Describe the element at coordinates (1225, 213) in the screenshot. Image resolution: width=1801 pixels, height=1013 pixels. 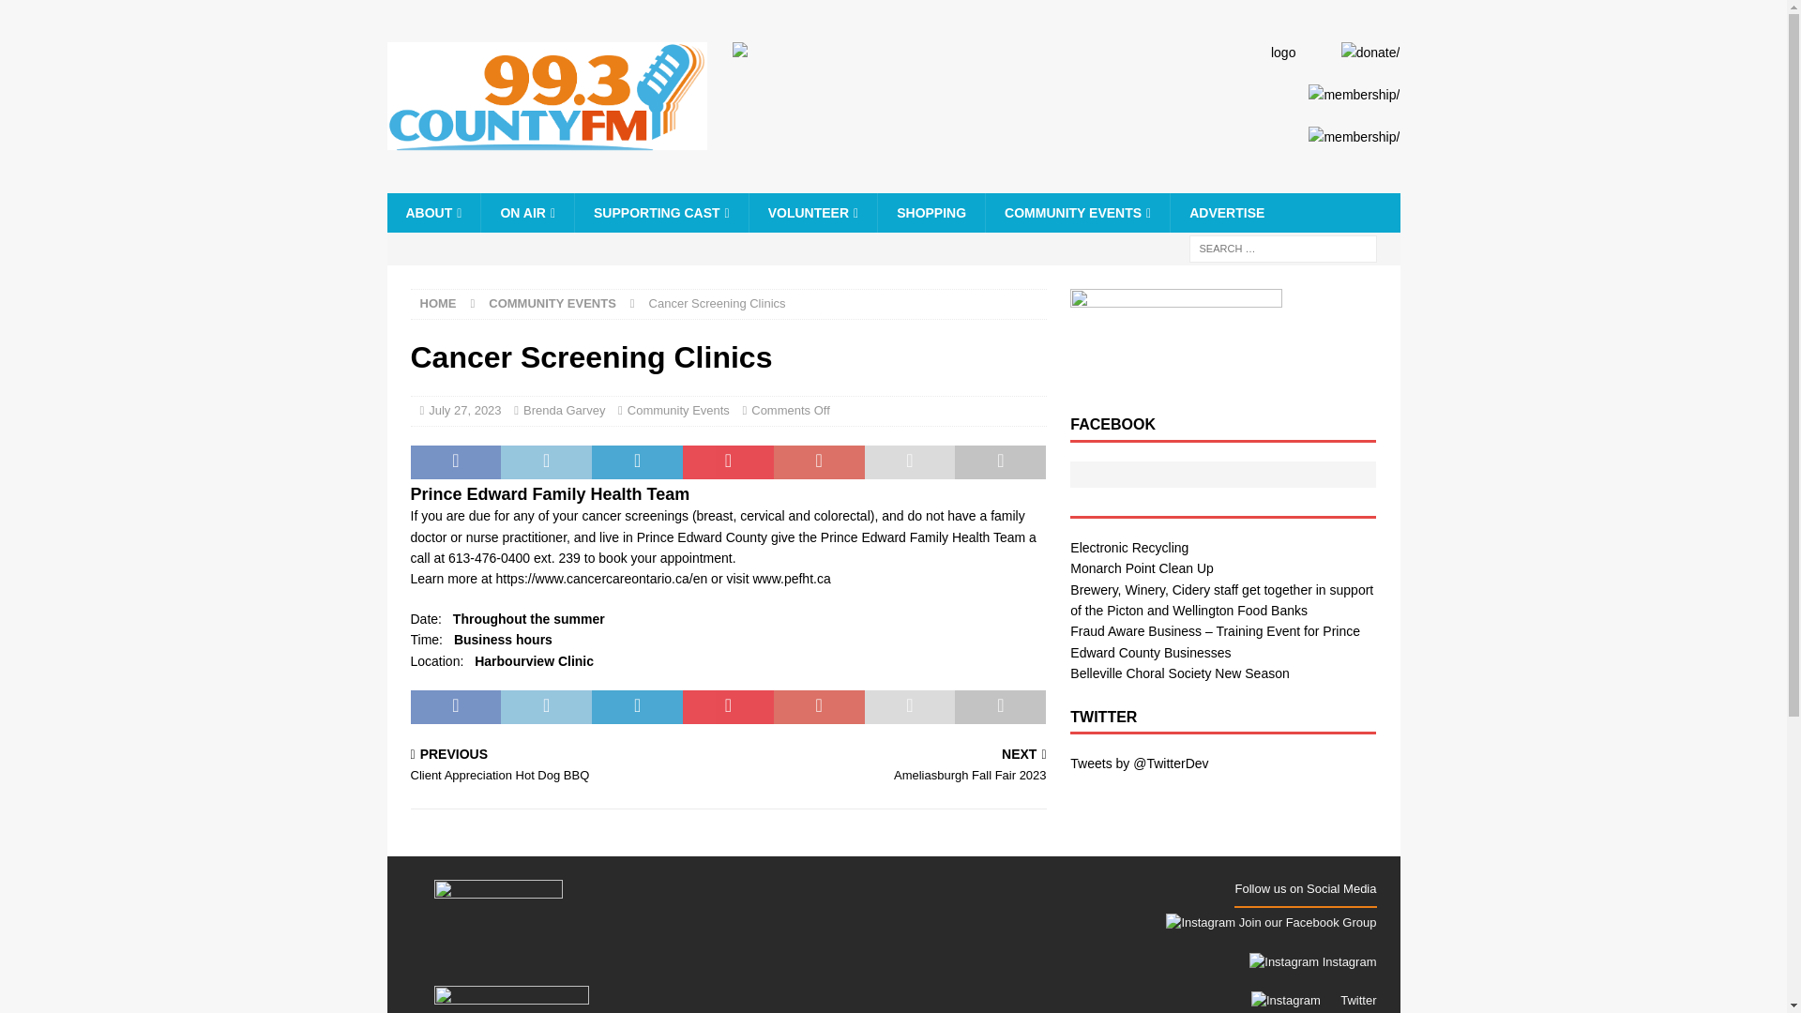
I see `ADVERTISE` at that location.